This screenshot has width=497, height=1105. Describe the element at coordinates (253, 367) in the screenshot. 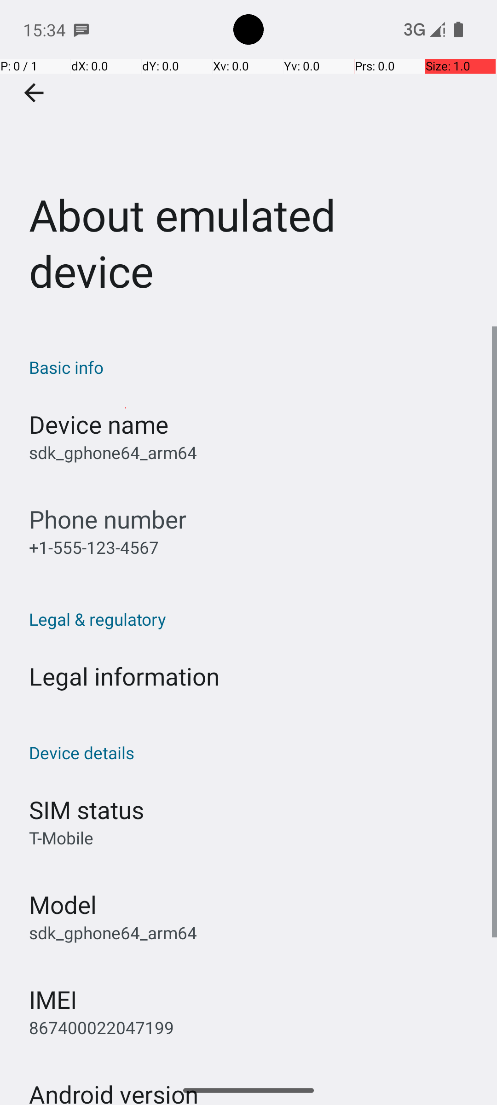

I see `Basic info` at that location.